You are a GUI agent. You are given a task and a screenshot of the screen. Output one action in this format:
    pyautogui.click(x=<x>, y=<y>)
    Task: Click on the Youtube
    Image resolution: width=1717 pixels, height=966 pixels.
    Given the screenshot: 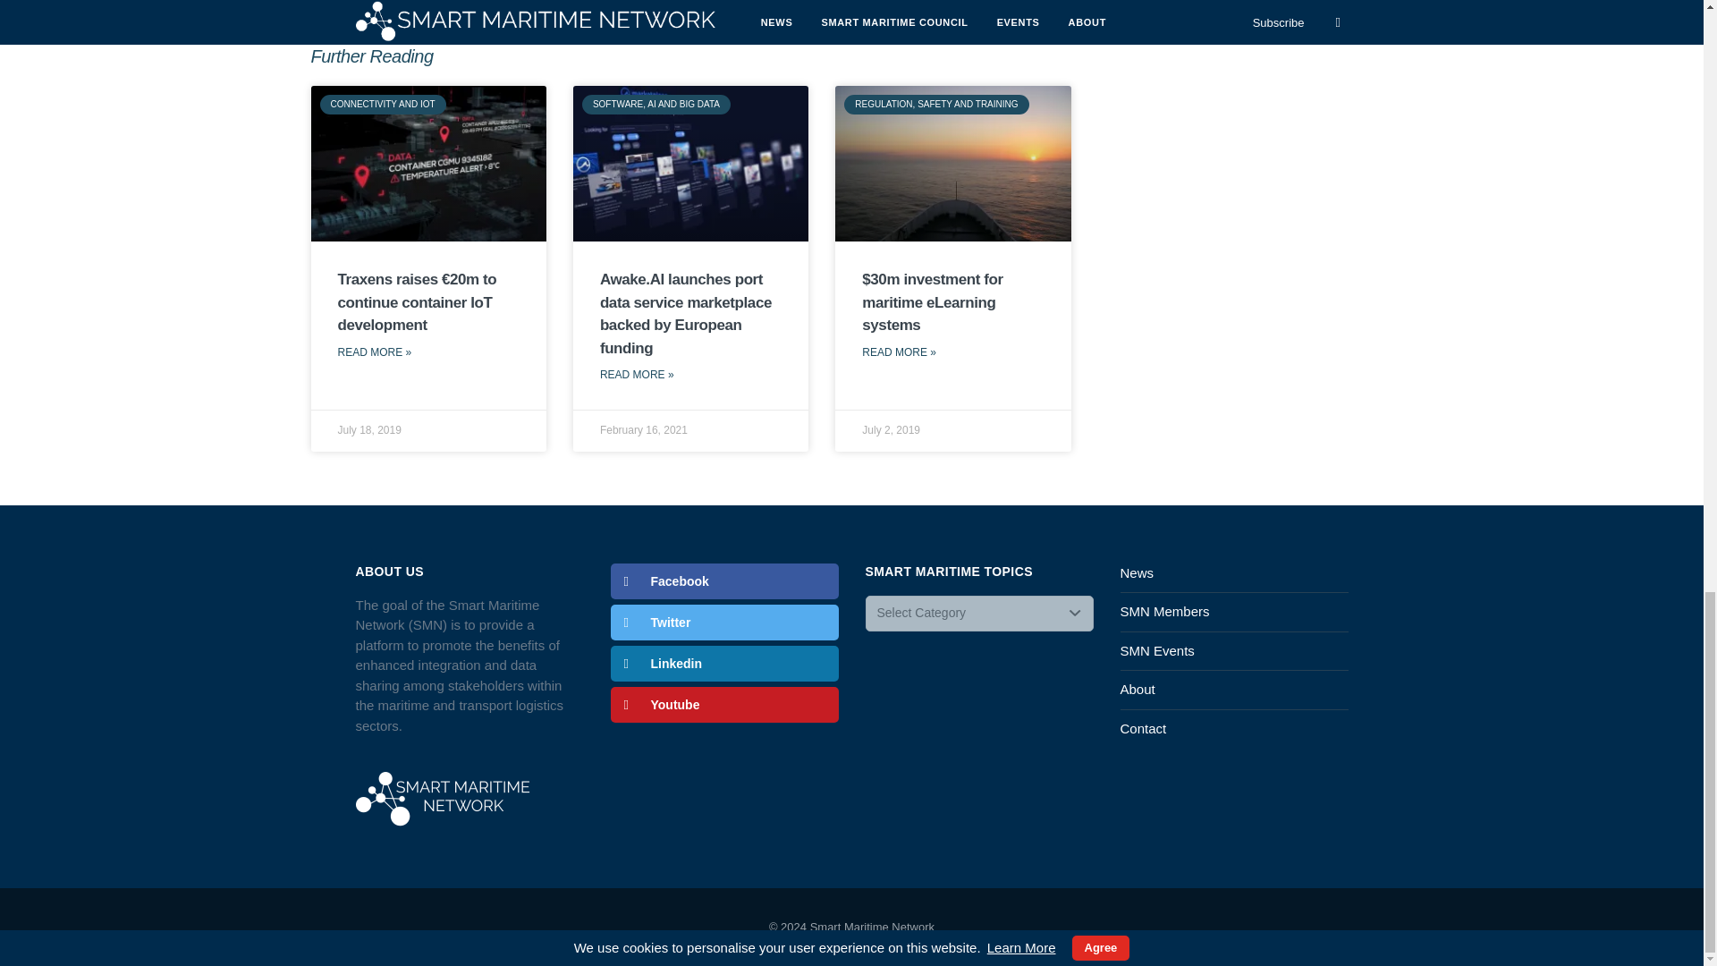 What is the action you would take?
    pyautogui.click(x=723, y=704)
    